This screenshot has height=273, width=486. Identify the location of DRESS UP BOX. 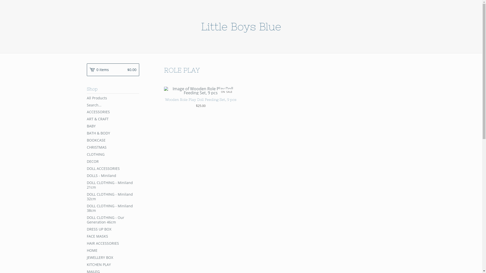
(113, 229).